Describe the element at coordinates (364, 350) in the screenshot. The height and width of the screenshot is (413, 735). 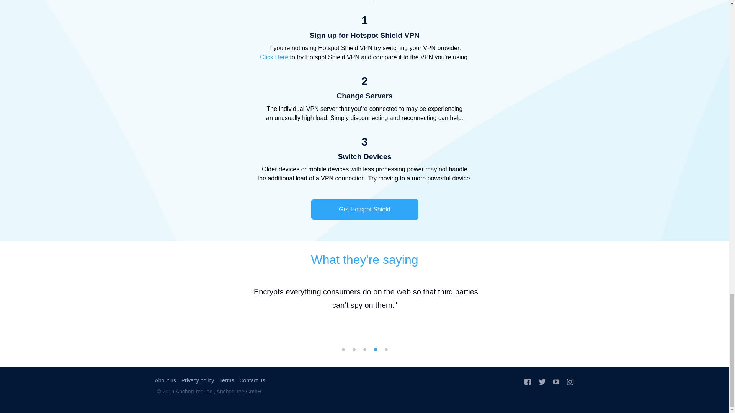
I see `3` at that location.